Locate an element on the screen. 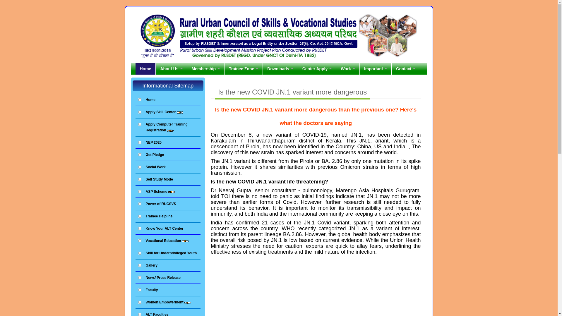 The width and height of the screenshot is (562, 316). Membership is located at coordinates (205, 68).